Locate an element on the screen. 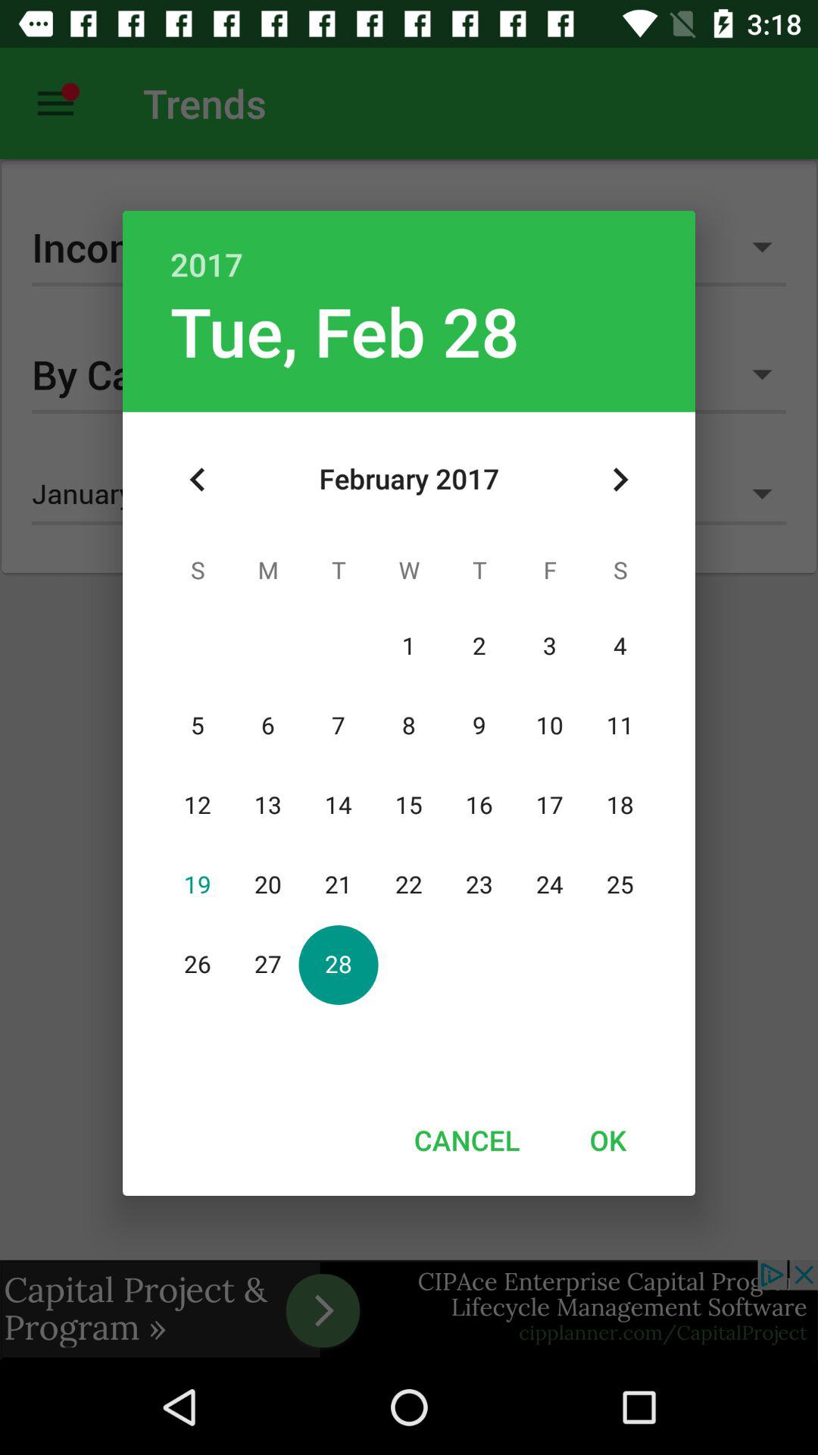 The image size is (818, 1455). turn off icon below the 2017 is located at coordinates (620, 480).